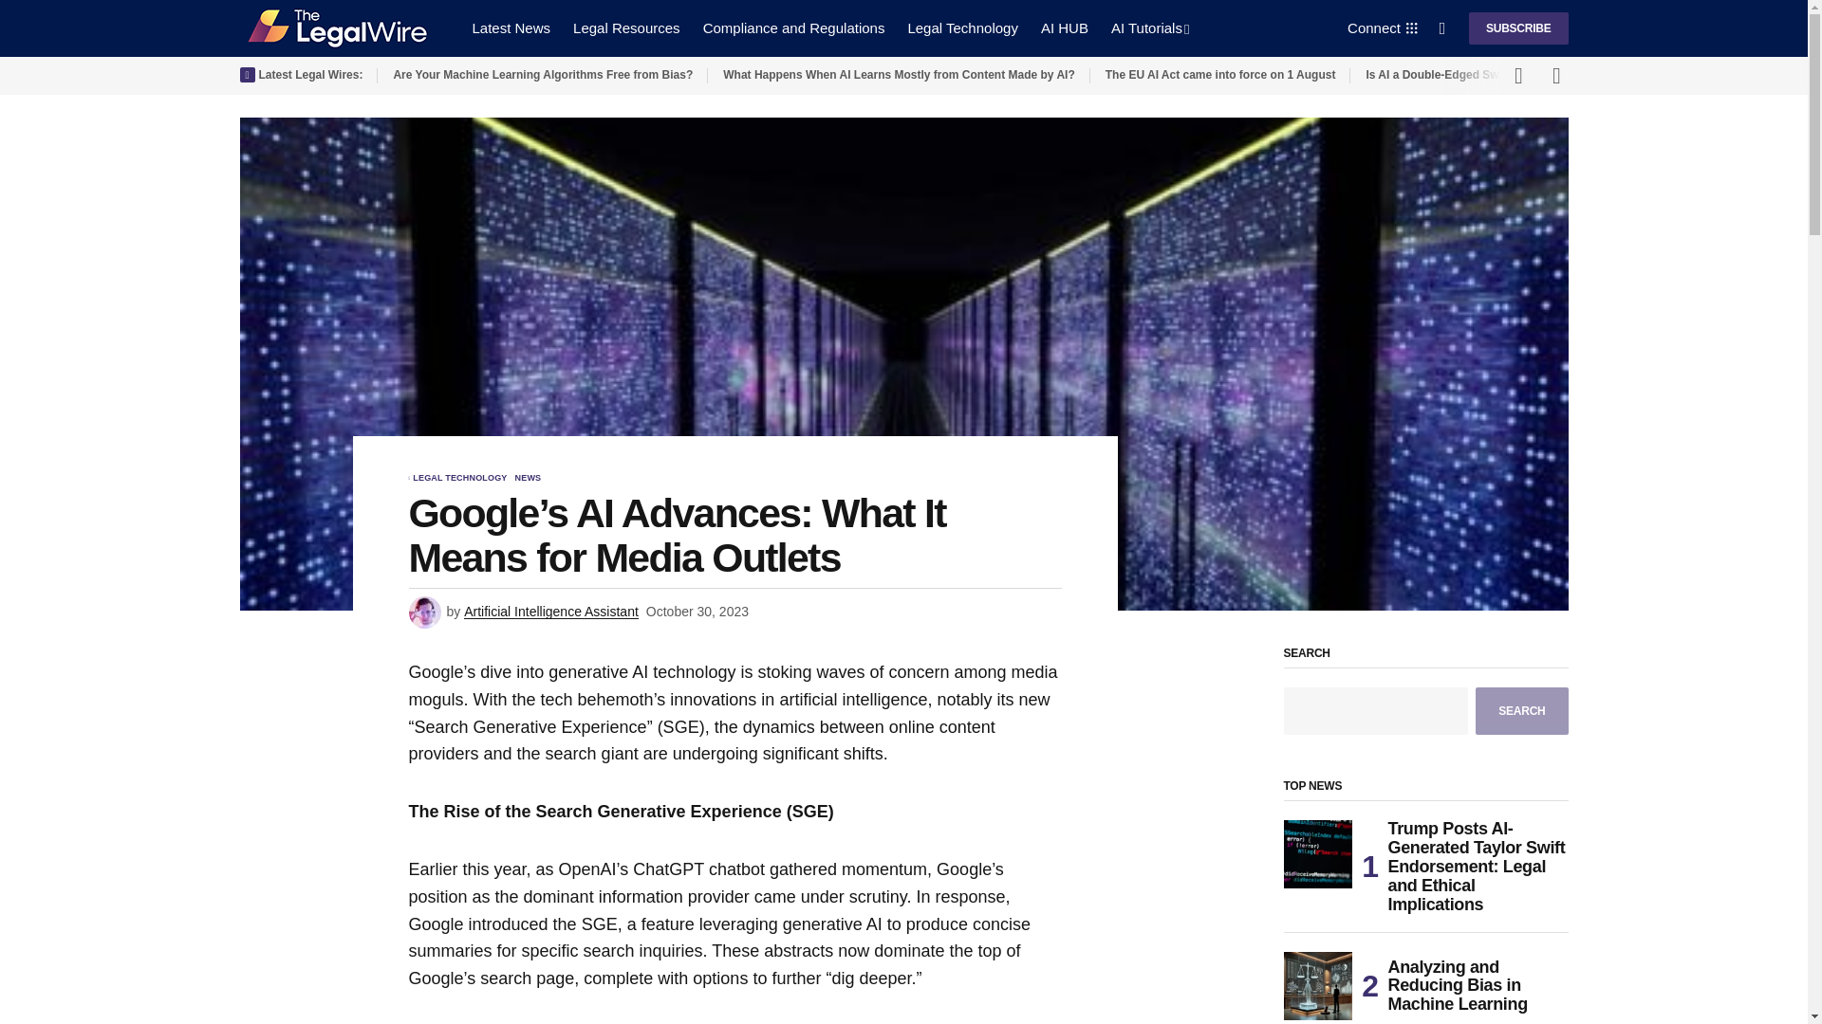 This screenshot has width=1822, height=1024. I want to click on AI HUB, so click(1065, 28).